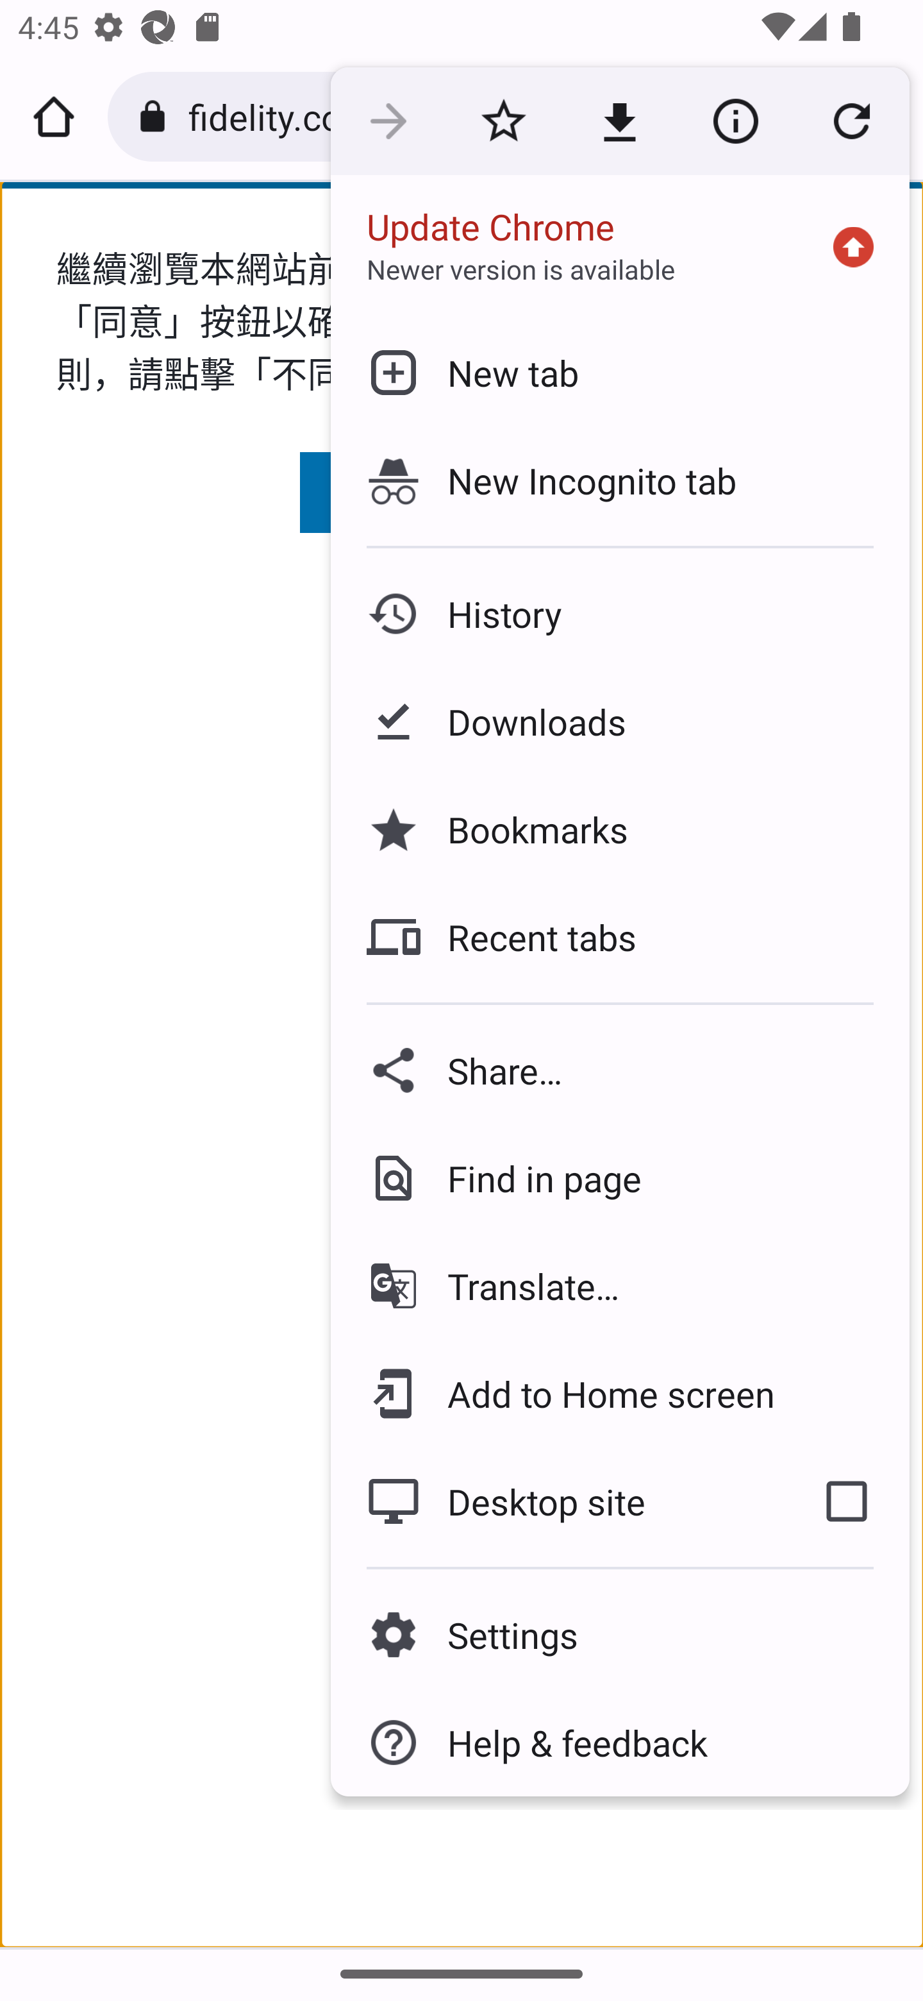 The image size is (923, 2001). What do you see at coordinates (619, 829) in the screenshot?
I see `Bookmarks` at bounding box center [619, 829].